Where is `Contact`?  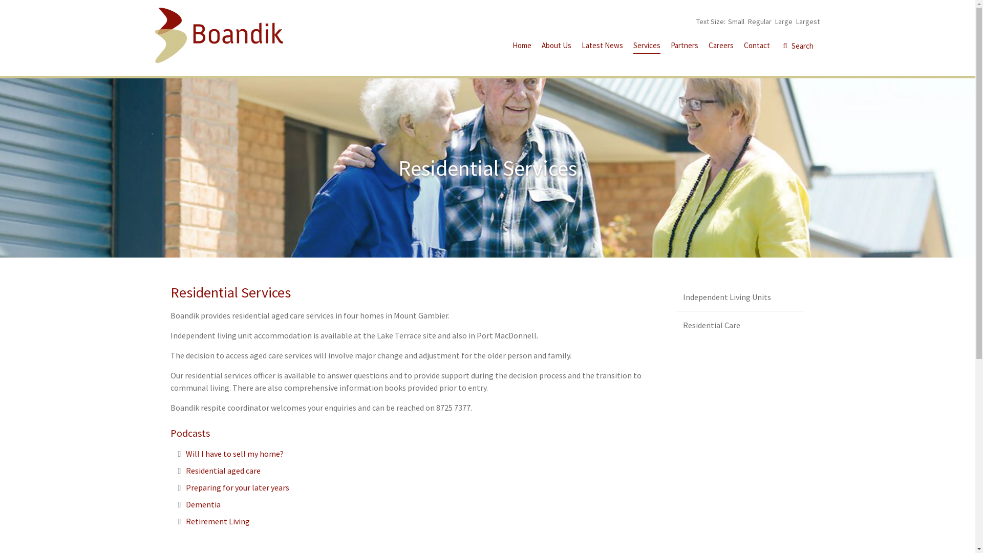
Contact is located at coordinates (757, 47).